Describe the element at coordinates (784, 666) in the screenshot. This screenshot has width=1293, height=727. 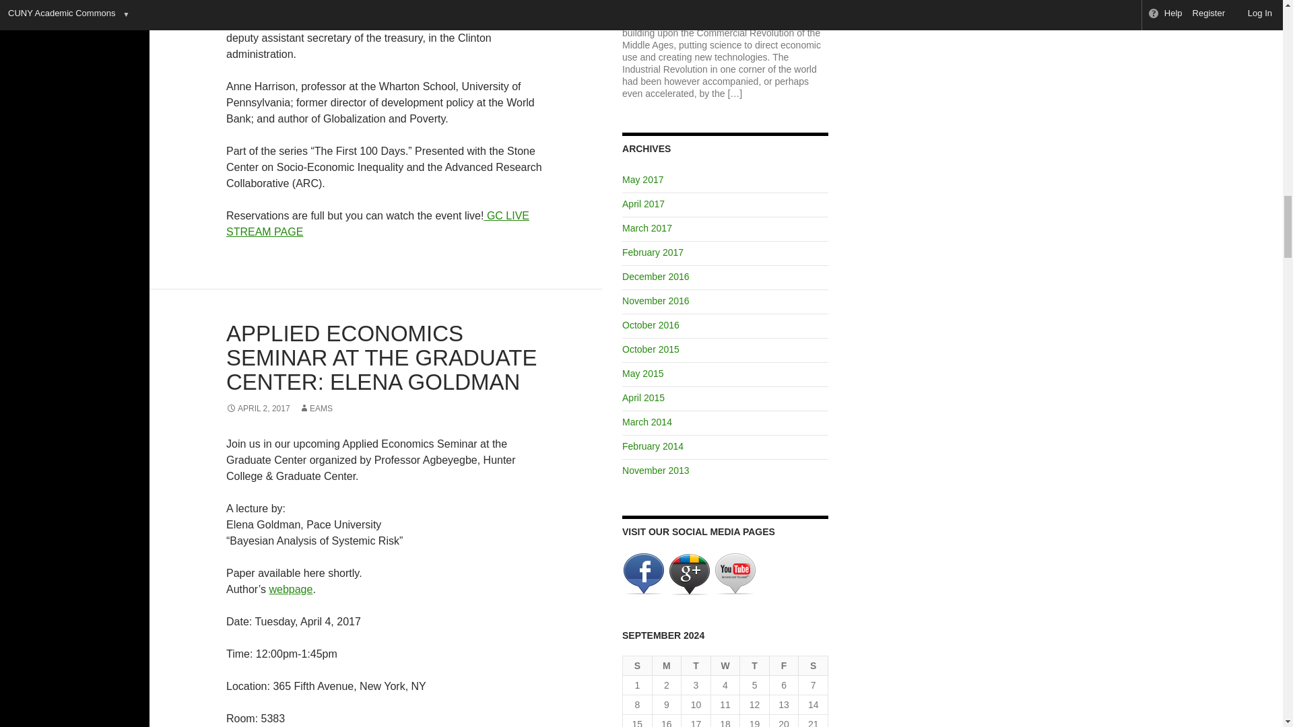
I see `Friday` at that location.